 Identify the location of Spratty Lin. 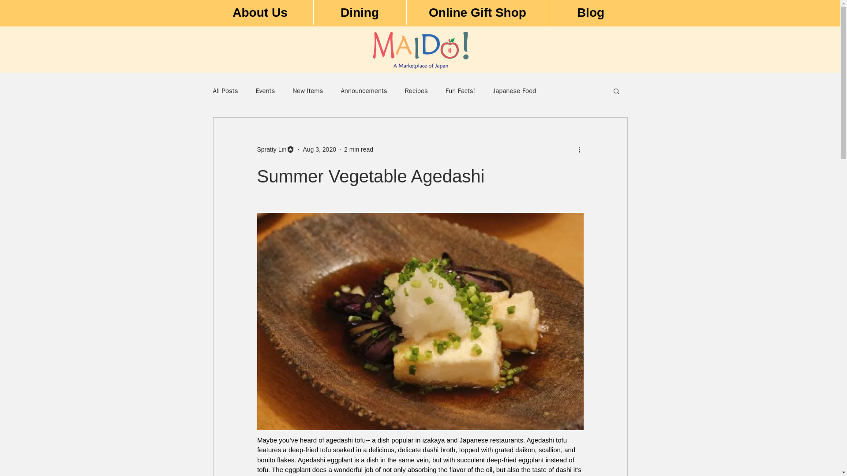
(271, 149).